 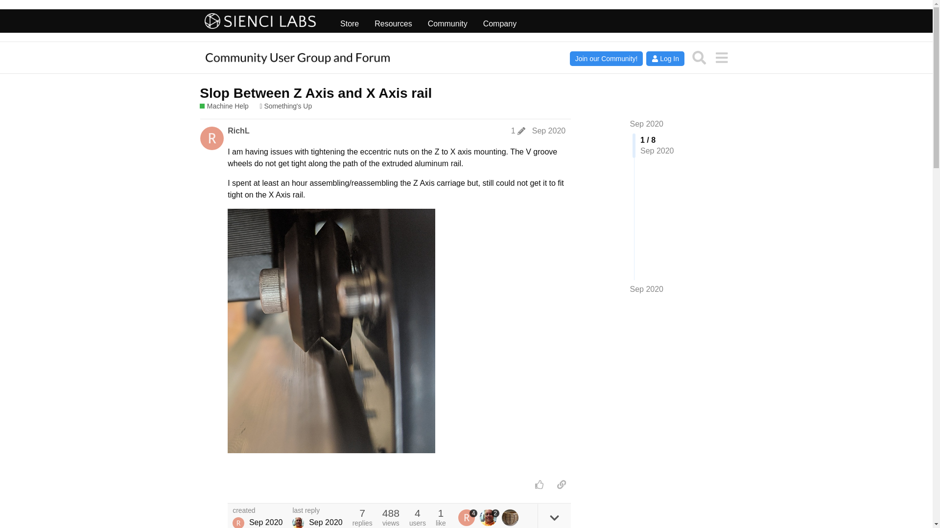 I want to click on Log In, so click(x=665, y=59).